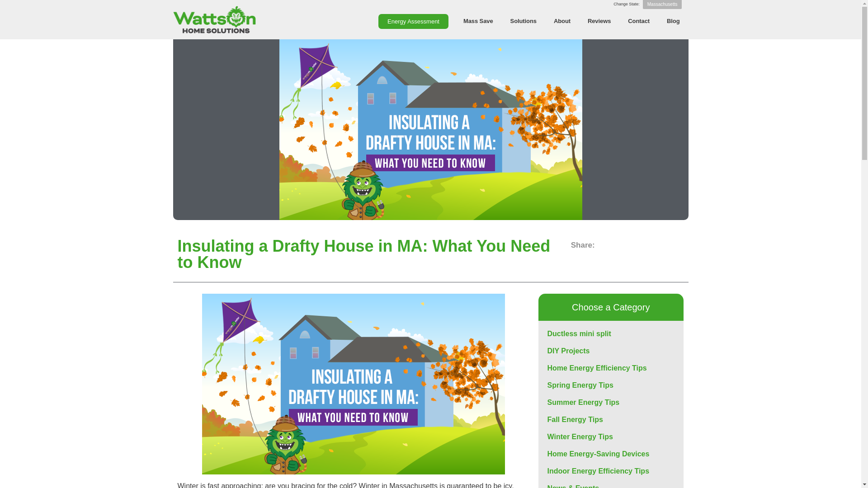 The width and height of the screenshot is (868, 488). I want to click on Reviews, so click(599, 21).